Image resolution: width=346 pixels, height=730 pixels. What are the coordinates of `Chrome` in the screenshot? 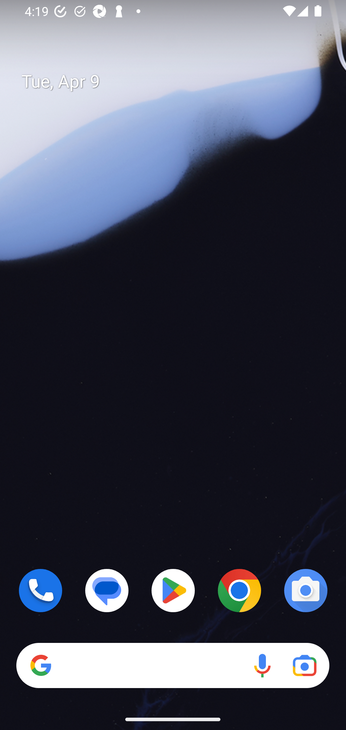 It's located at (239, 590).